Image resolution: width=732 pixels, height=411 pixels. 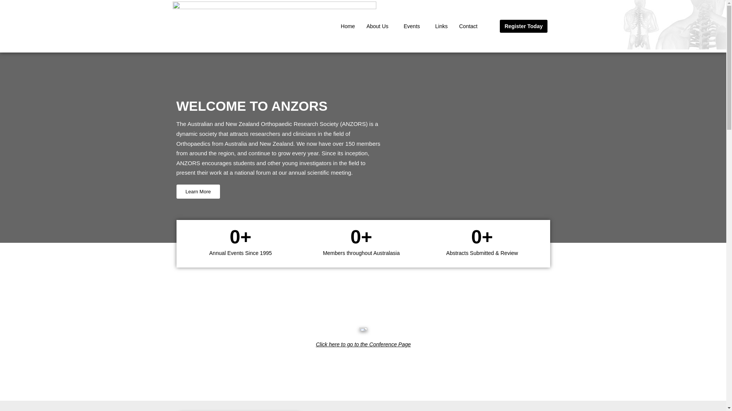 I want to click on Register Today, so click(x=523, y=26).